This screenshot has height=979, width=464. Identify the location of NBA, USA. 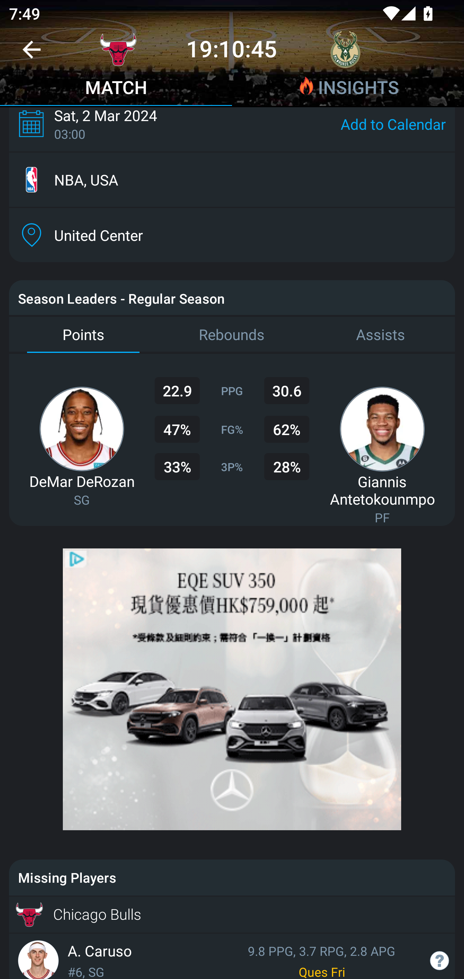
(232, 180).